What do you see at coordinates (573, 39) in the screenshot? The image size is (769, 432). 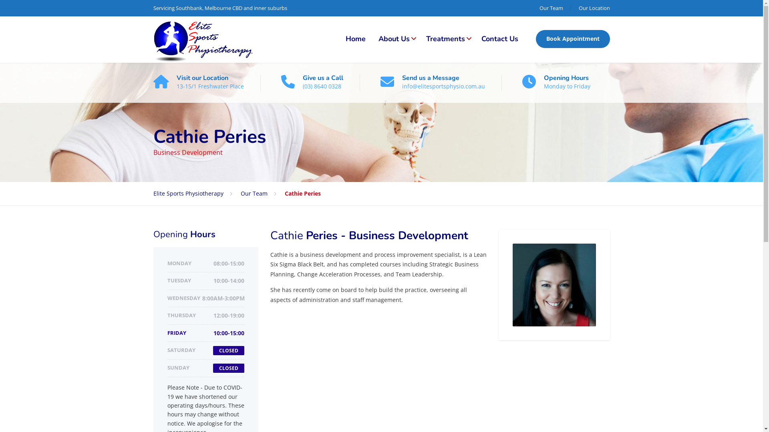 I see `Book Appointment` at bounding box center [573, 39].